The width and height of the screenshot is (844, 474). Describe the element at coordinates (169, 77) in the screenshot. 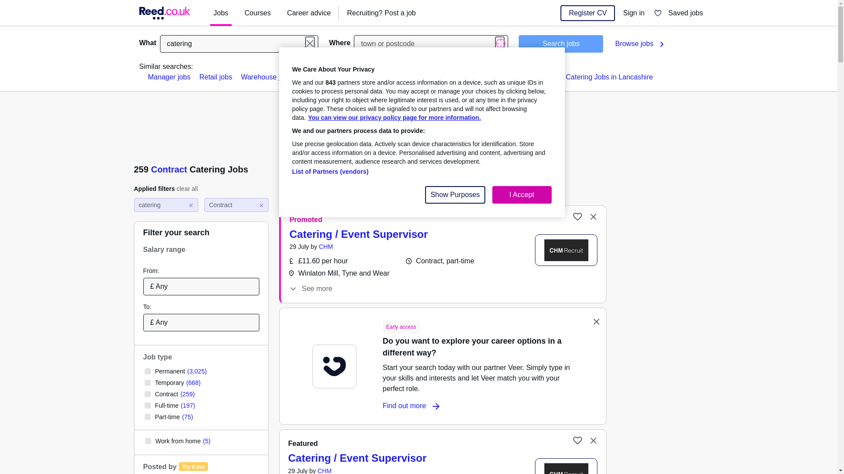

I see `Manager jobs` at that location.